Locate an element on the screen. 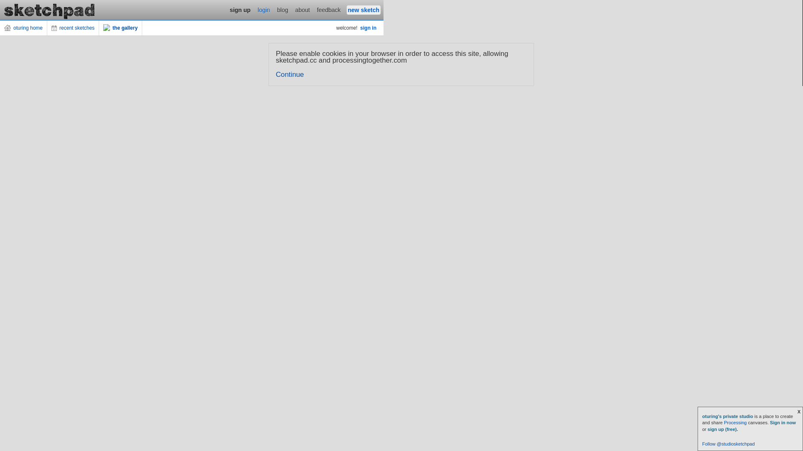 Image resolution: width=803 pixels, height=451 pixels. Studio Sketchpad is Processing on Etherpad is located at coordinates (50, 10).